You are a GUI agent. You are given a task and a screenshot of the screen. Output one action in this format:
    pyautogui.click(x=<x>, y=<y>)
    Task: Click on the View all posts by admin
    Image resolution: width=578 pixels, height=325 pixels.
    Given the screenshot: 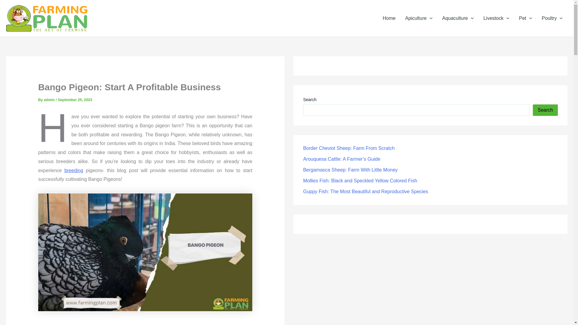 What is the action you would take?
    pyautogui.click(x=49, y=100)
    